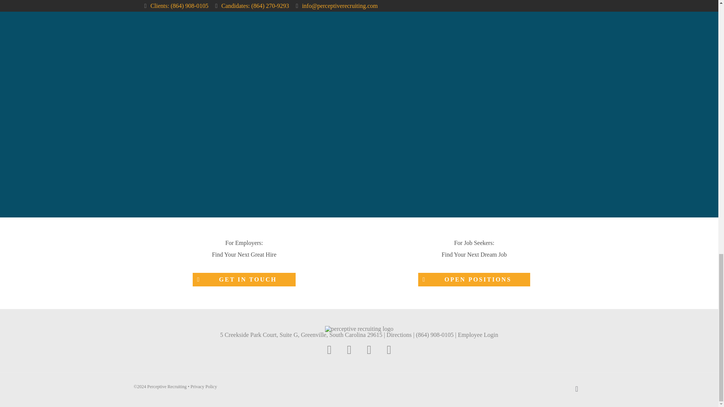  Describe the element at coordinates (399, 335) in the screenshot. I see `Directions` at that location.